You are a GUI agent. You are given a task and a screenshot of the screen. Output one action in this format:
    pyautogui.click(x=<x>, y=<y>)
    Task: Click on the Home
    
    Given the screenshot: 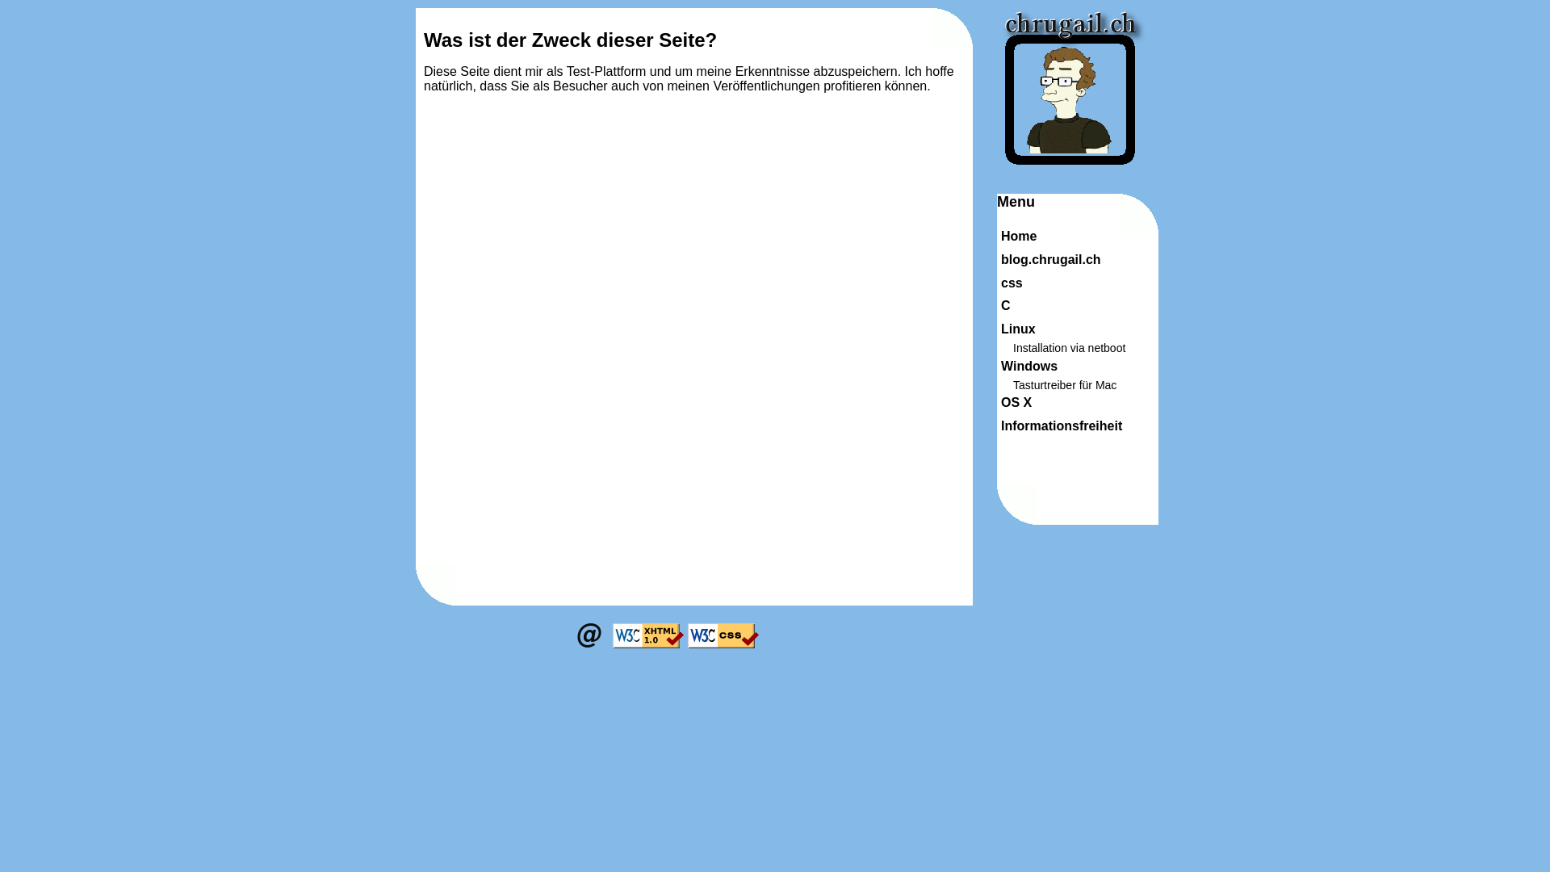 What is the action you would take?
    pyautogui.click(x=1019, y=236)
    